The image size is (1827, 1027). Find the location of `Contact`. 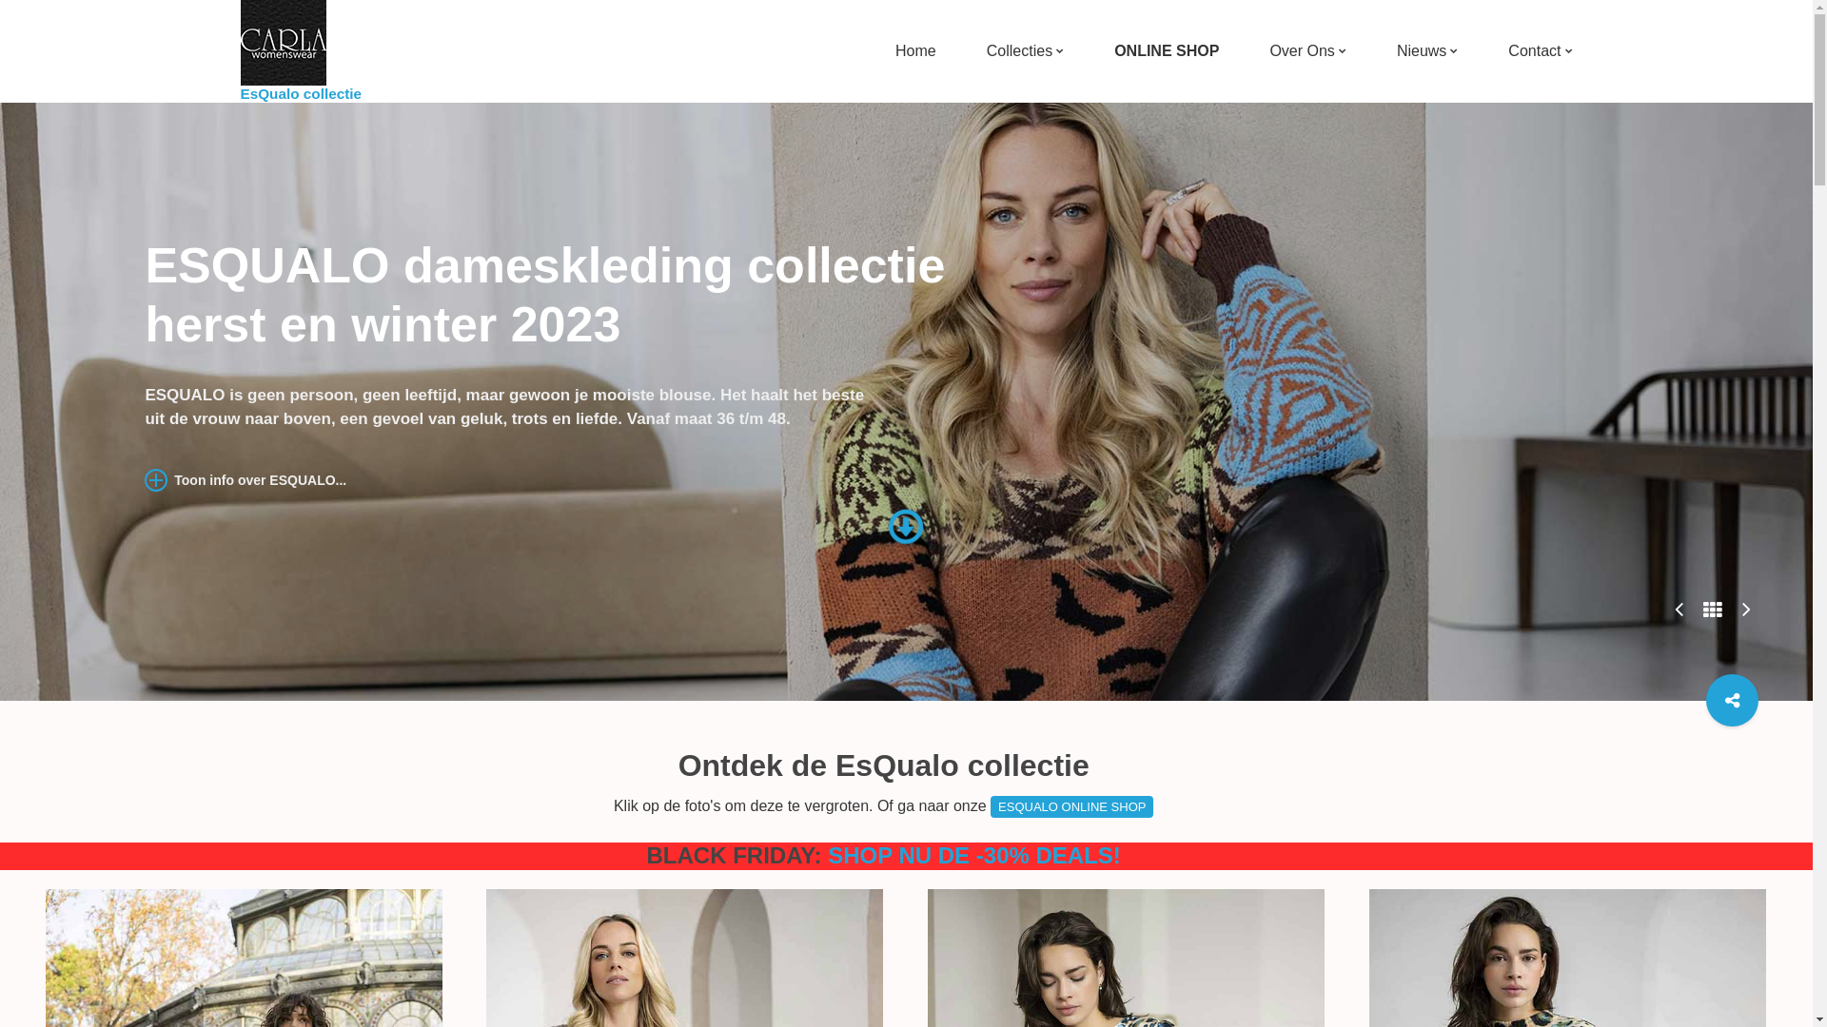

Contact is located at coordinates (1534, 51).